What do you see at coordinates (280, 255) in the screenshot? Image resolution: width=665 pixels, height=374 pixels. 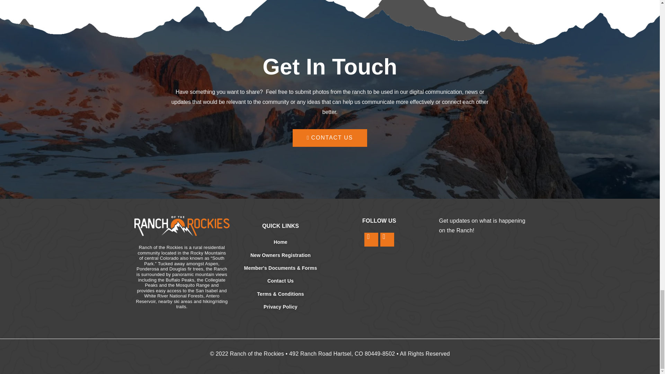 I see `New Owners Registration` at bounding box center [280, 255].